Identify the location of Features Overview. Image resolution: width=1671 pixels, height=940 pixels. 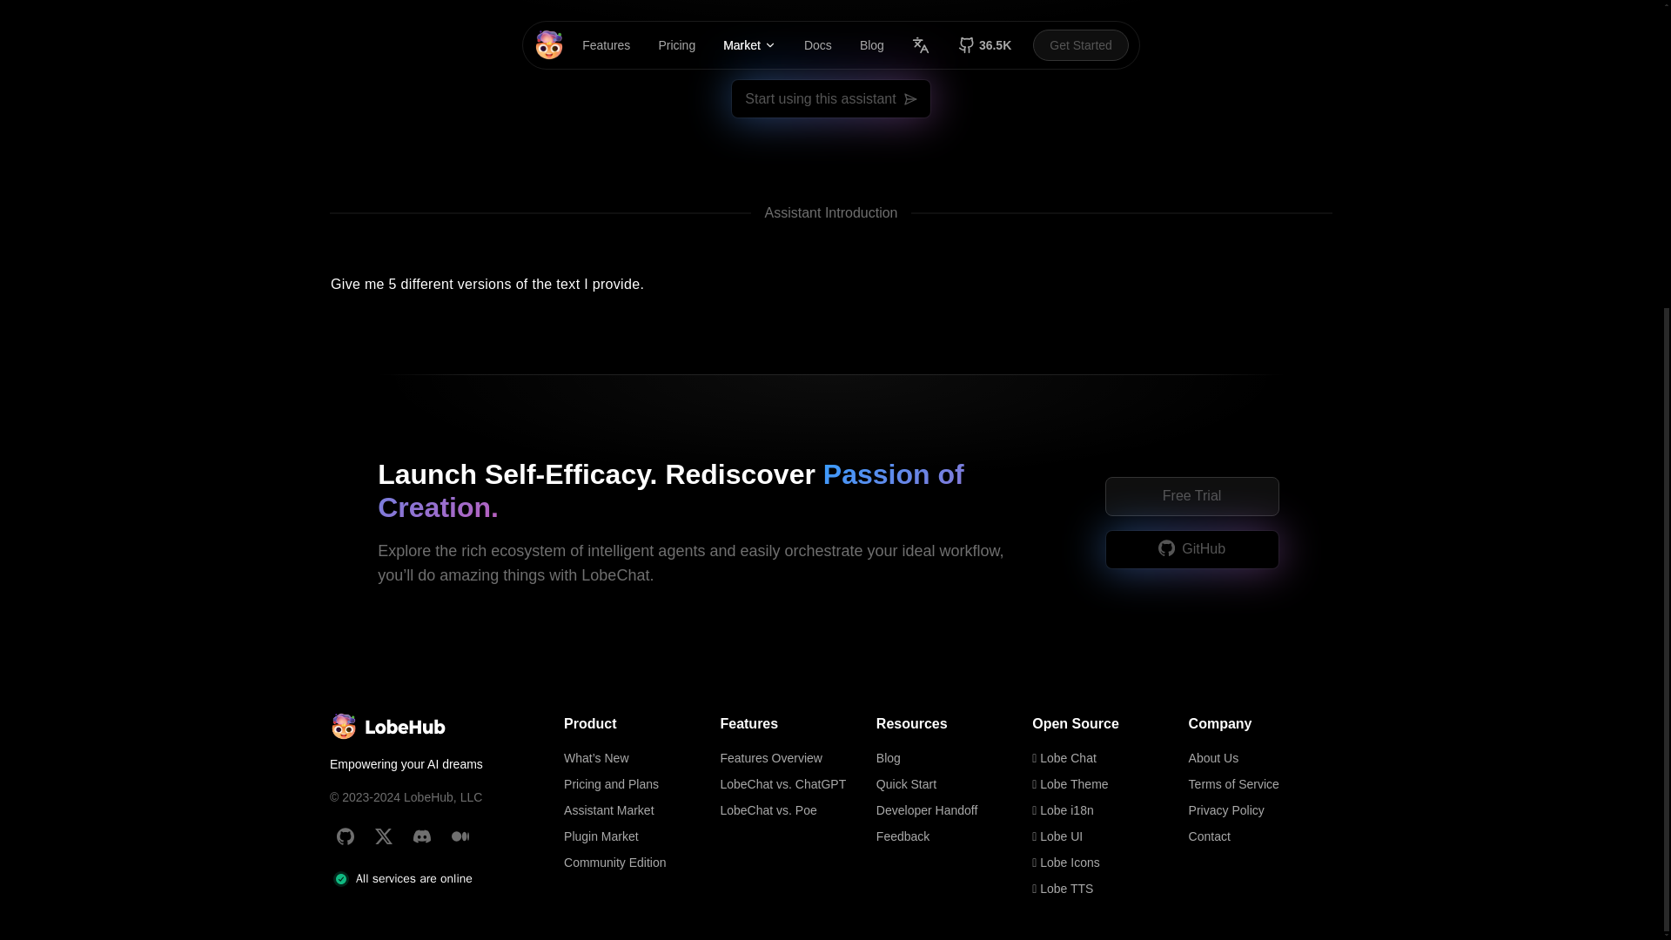
(792, 757).